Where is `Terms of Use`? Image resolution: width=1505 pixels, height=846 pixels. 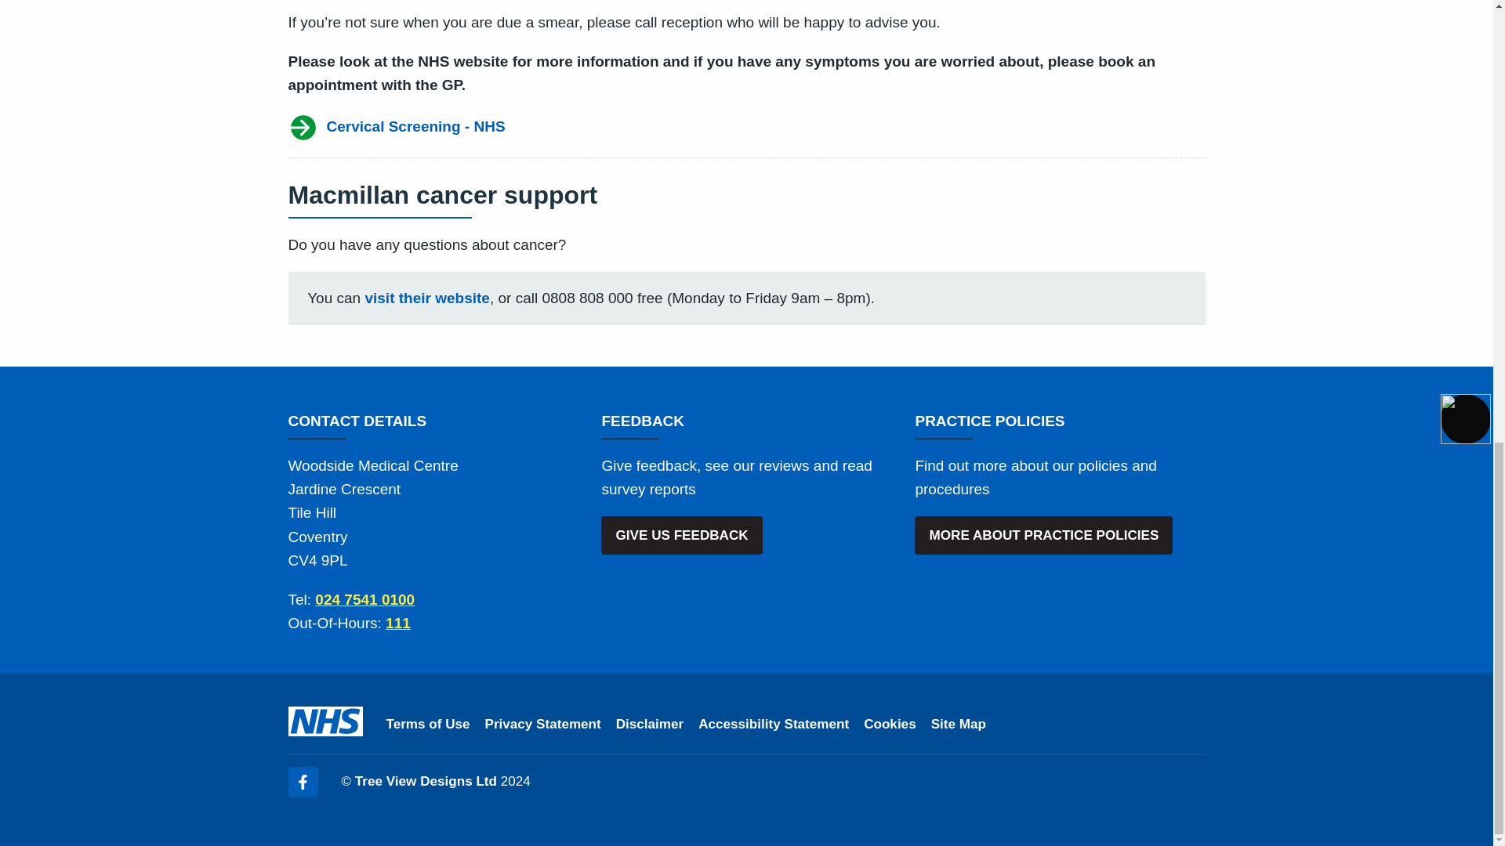 Terms of Use is located at coordinates (427, 724).